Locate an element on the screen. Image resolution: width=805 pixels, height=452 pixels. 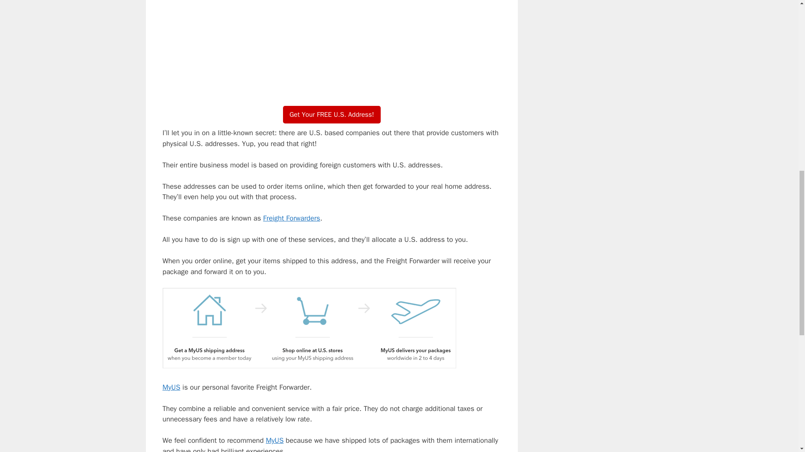
MyUS is located at coordinates (274, 440).